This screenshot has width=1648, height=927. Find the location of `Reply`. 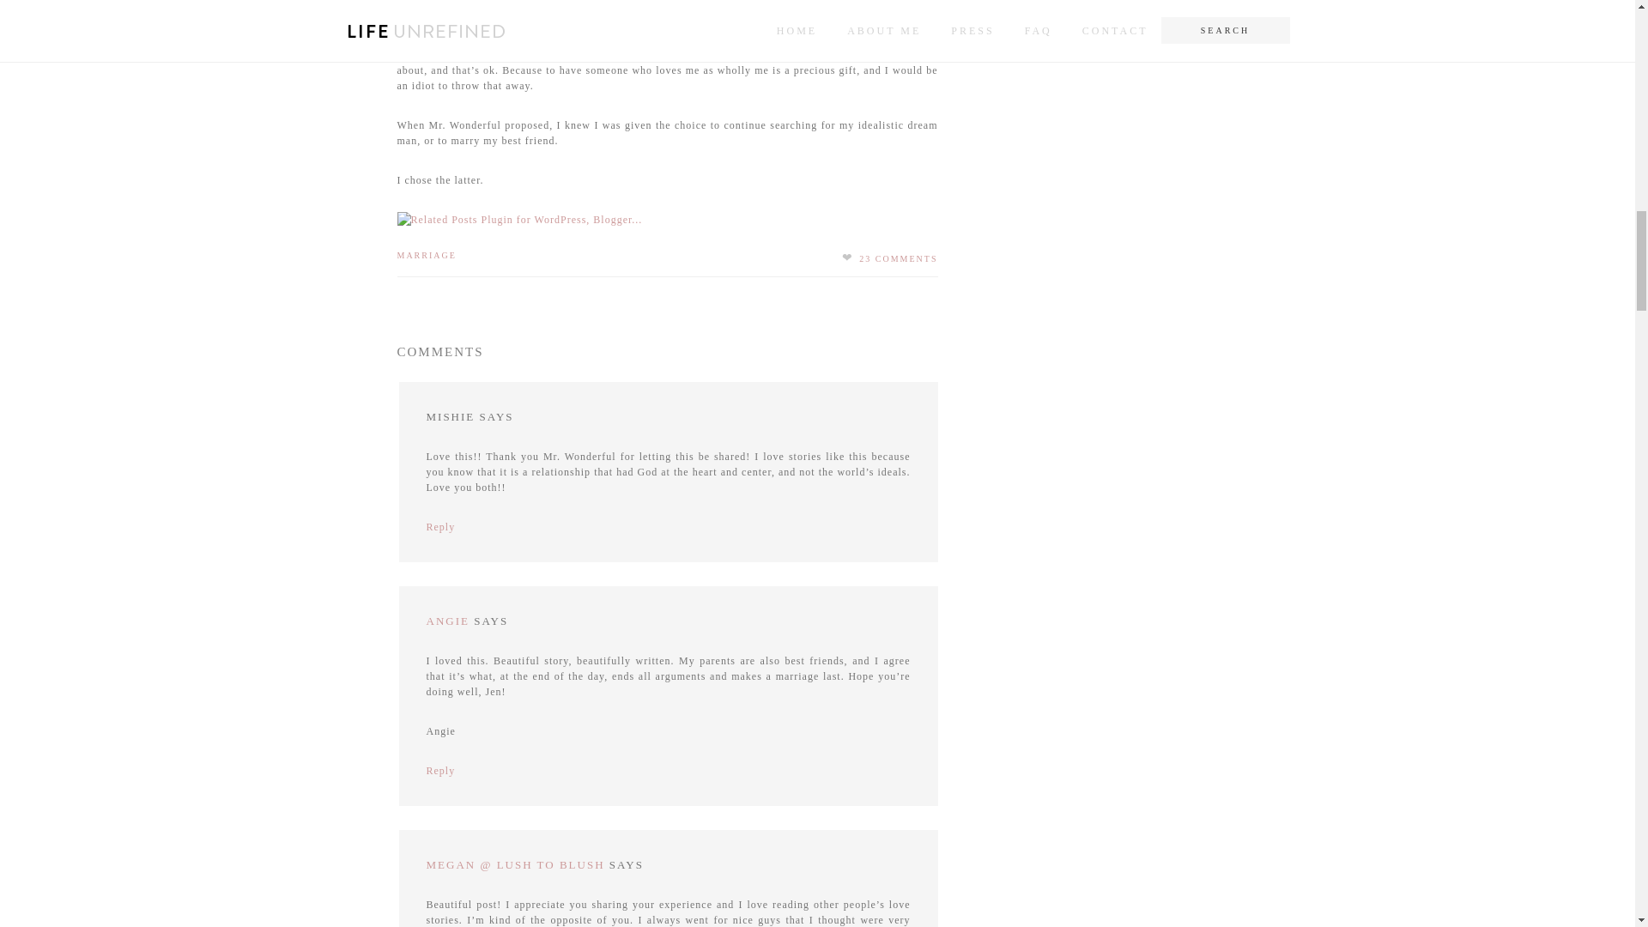

Reply is located at coordinates (439, 771).